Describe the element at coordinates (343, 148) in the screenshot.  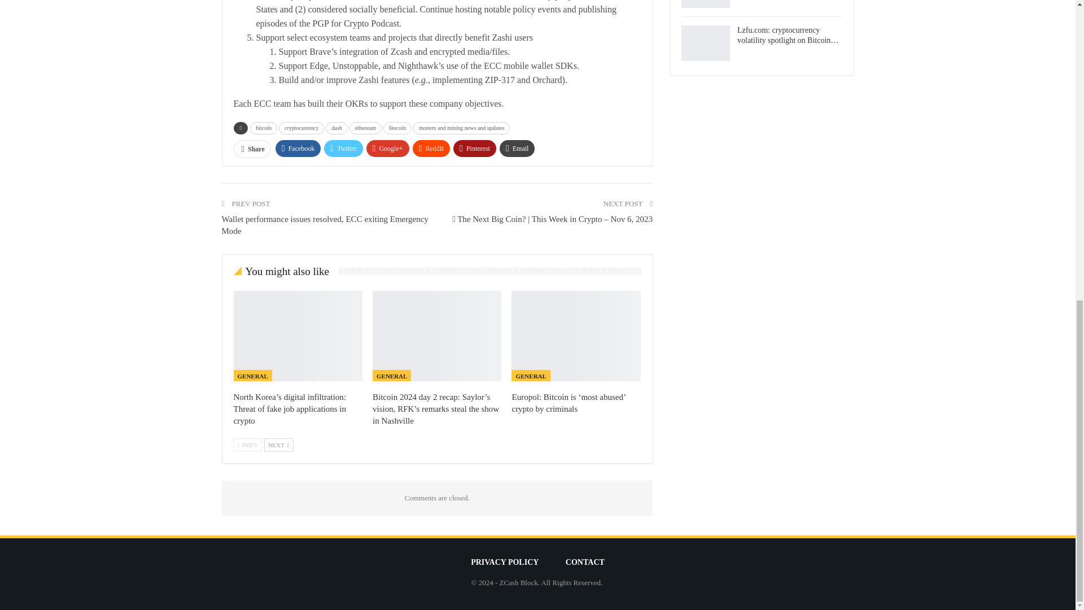
I see `Twitter` at that location.